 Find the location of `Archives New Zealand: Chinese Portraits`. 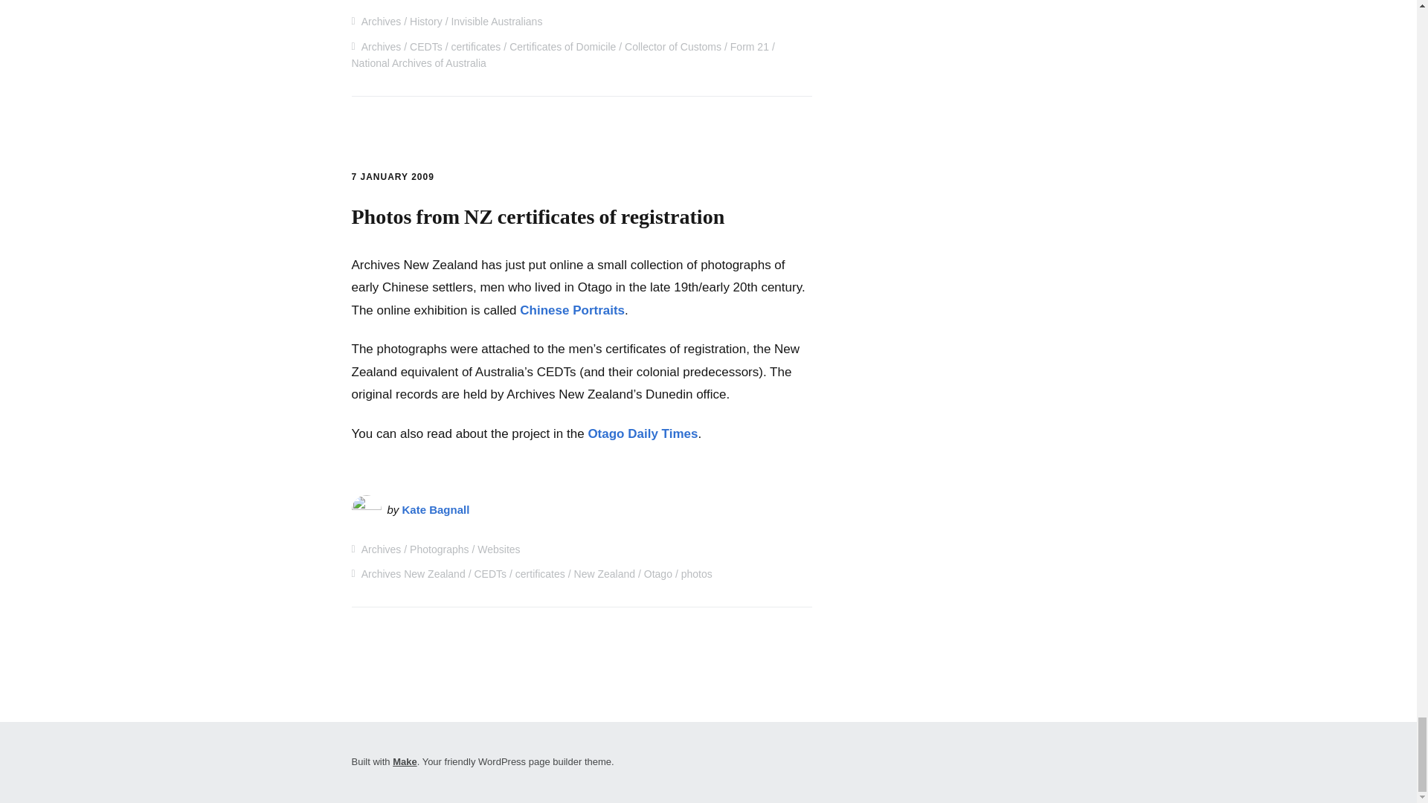

Archives New Zealand: Chinese Portraits is located at coordinates (572, 310).